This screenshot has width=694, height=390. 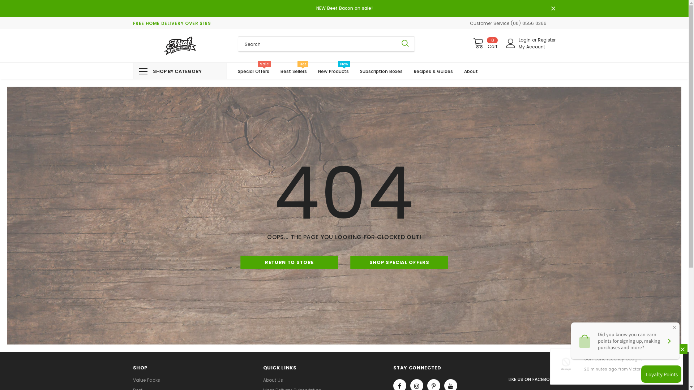 What do you see at coordinates (344, 9) in the screenshot?
I see `NEW Beef Bacon on sale!` at bounding box center [344, 9].